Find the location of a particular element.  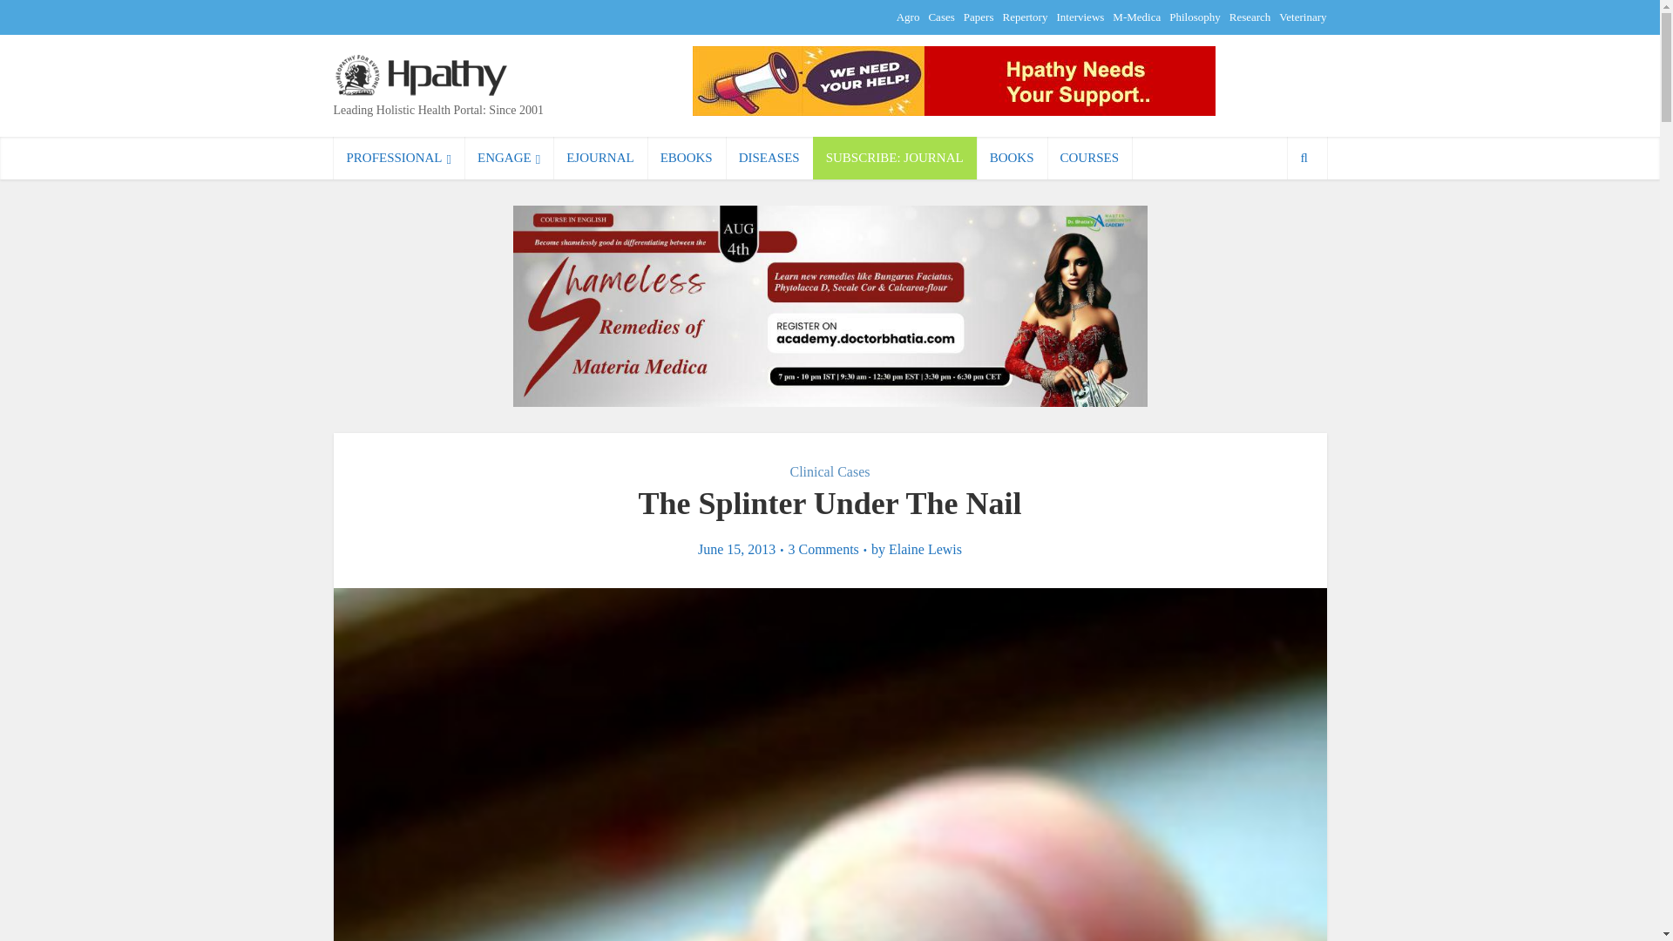

COURSES is located at coordinates (1089, 158).